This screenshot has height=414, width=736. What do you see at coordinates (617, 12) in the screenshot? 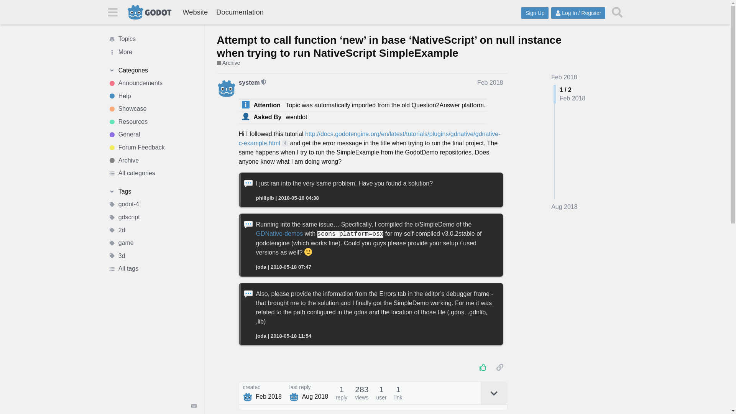
I see `Search` at bounding box center [617, 12].